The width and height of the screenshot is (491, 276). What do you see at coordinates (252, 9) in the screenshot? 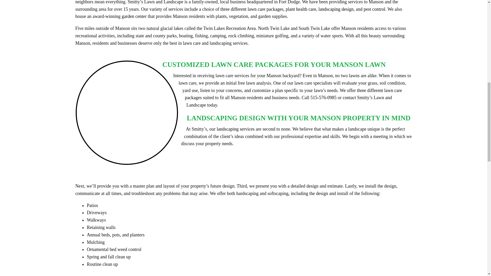
I see `three different lawn care packages` at bounding box center [252, 9].